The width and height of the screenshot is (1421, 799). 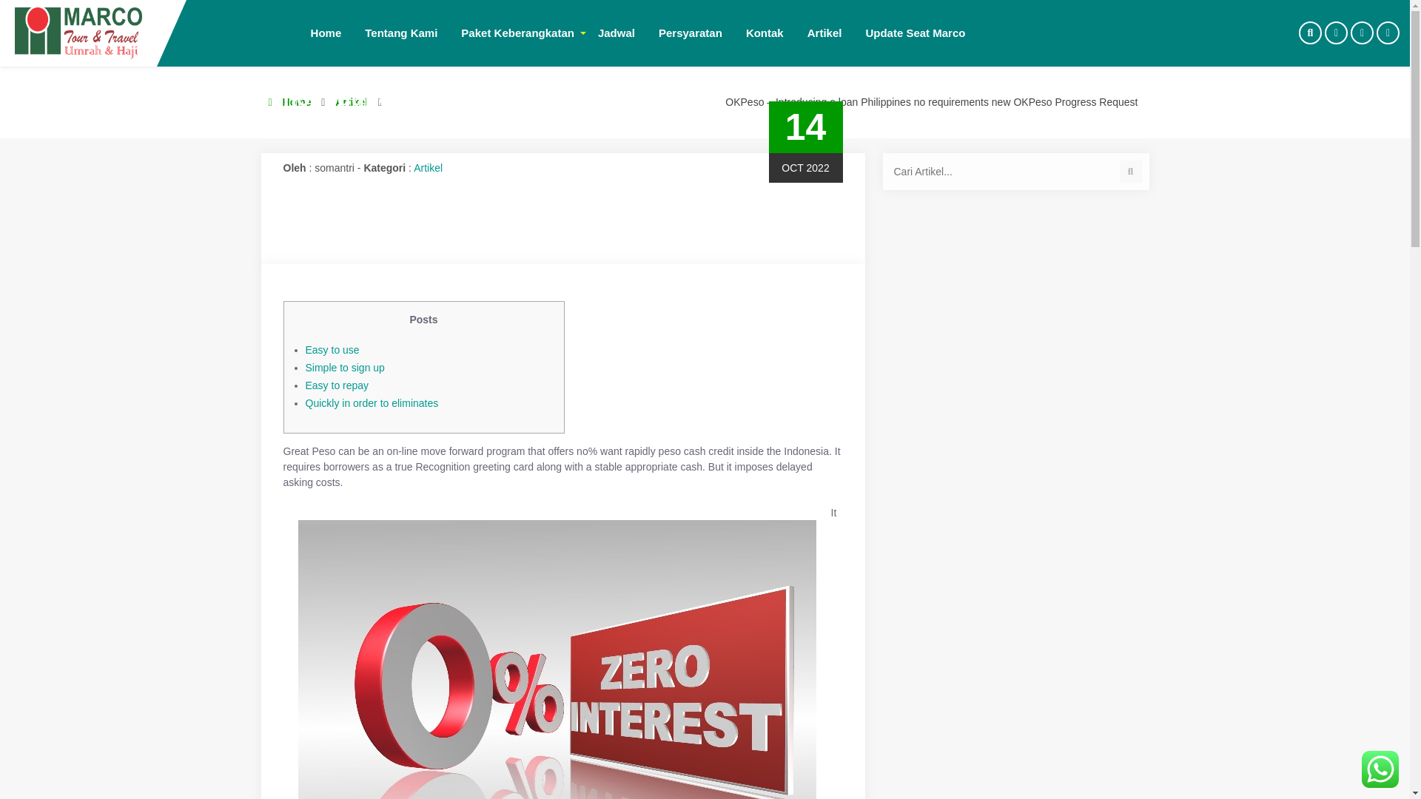 I want to click on Persyaratan, so click(x=690, y=33).